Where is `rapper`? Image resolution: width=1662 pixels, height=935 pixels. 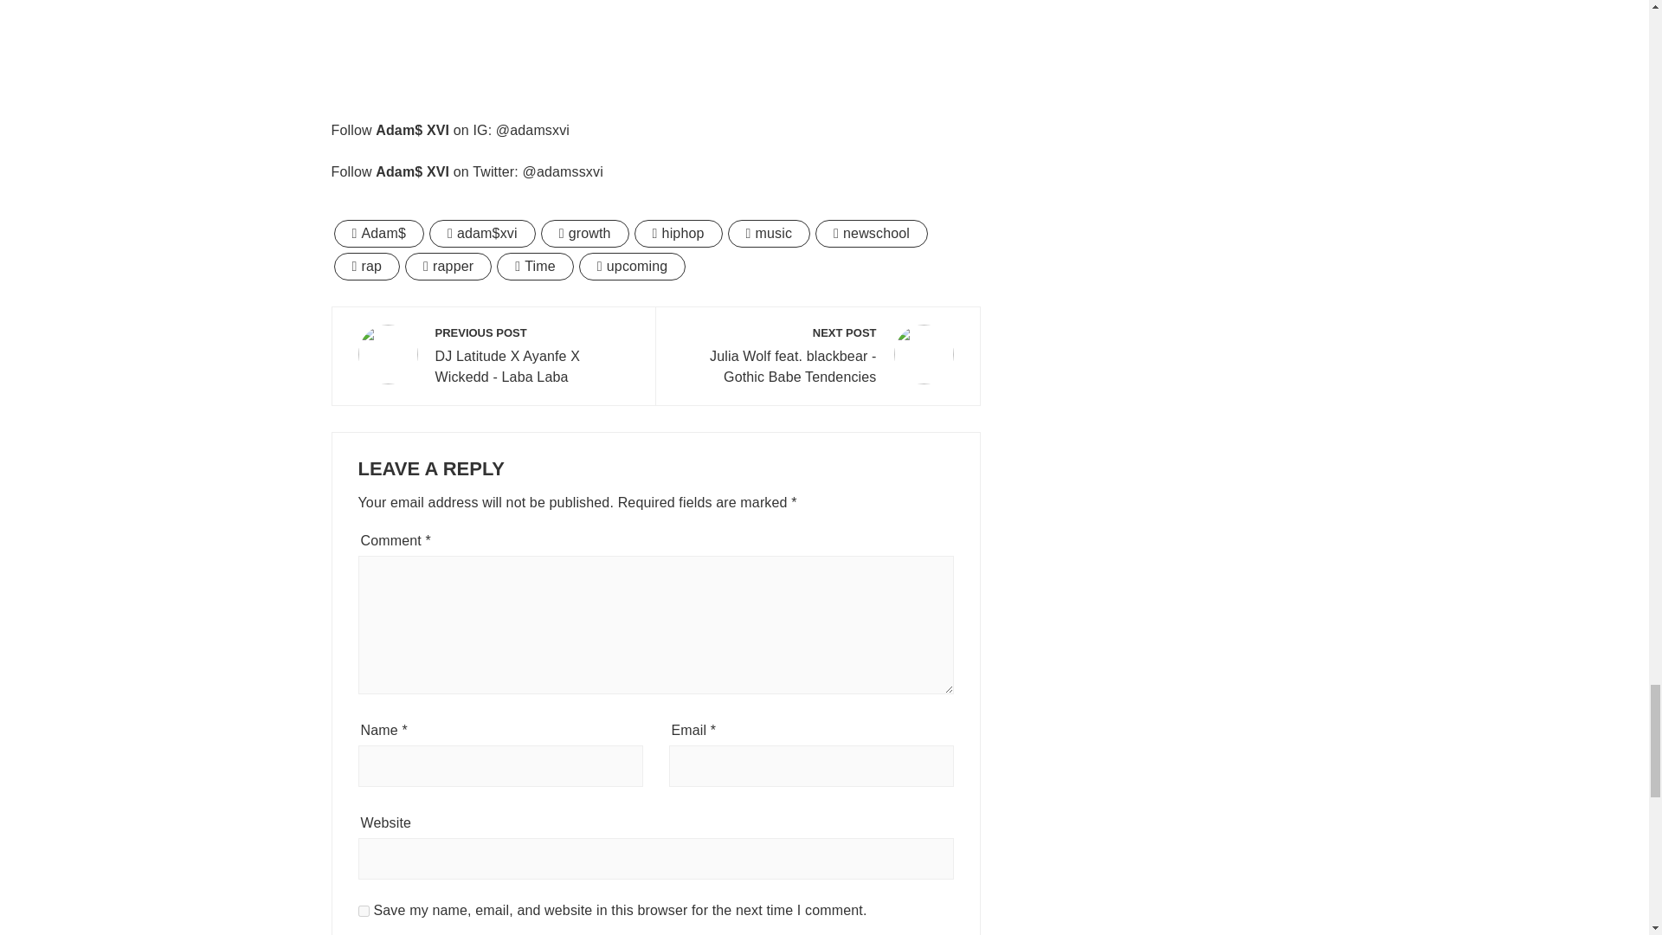 rapper is located at coordinates (769, 234).